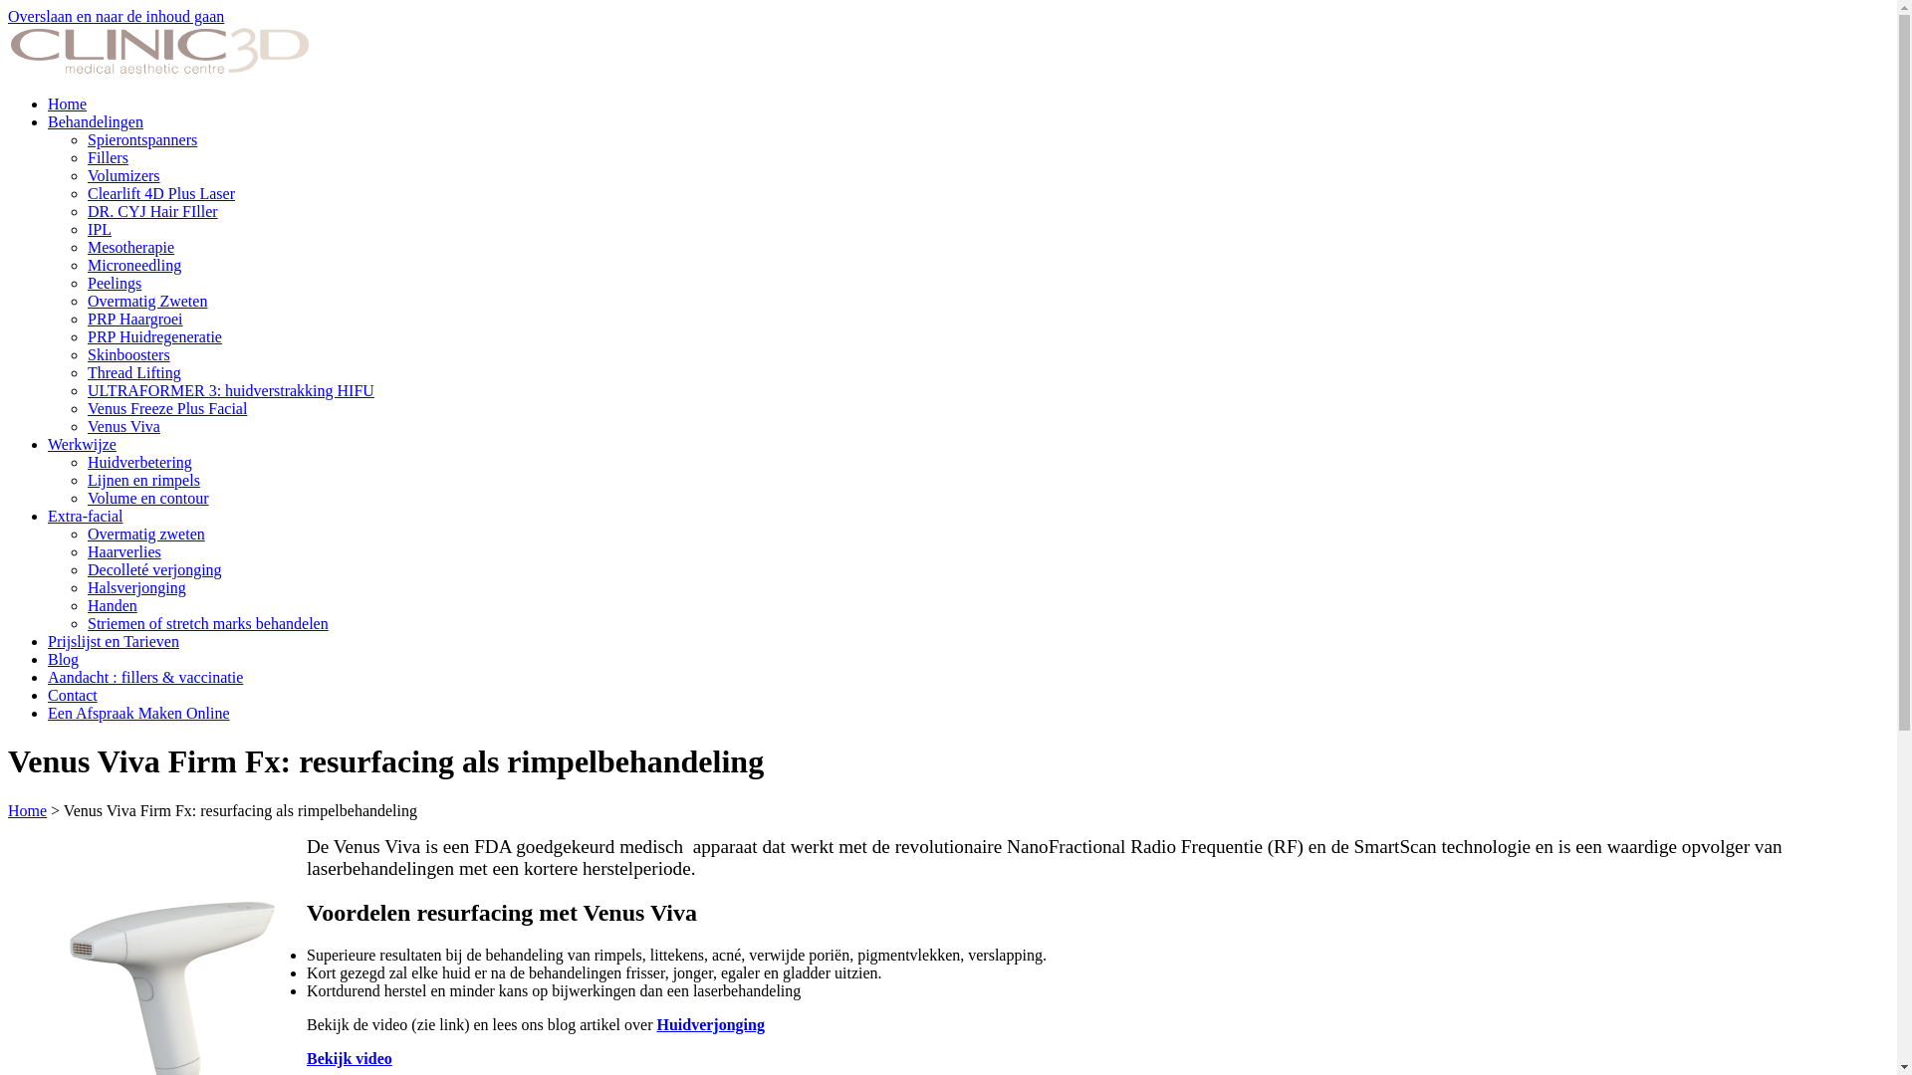  Describe the element at coordinates (73, 695) in the screenshot. I see `Contact` at that location.